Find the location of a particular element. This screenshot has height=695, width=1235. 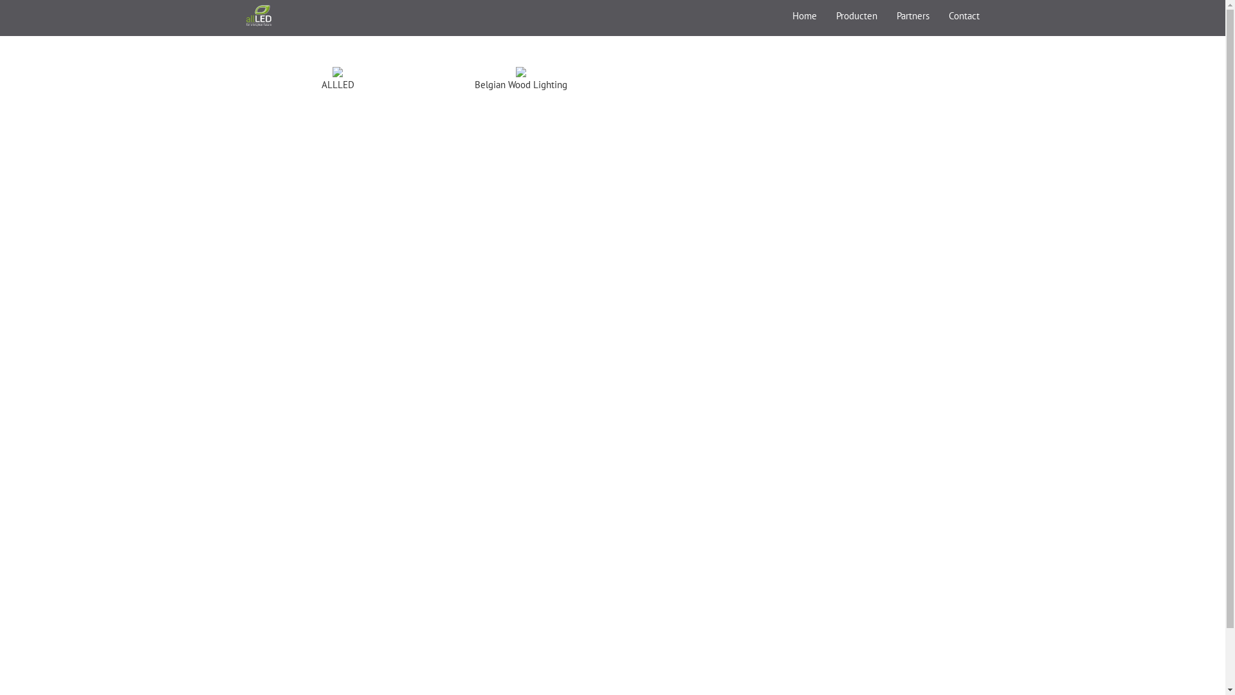

Partners is located at coordinates (912, 16).